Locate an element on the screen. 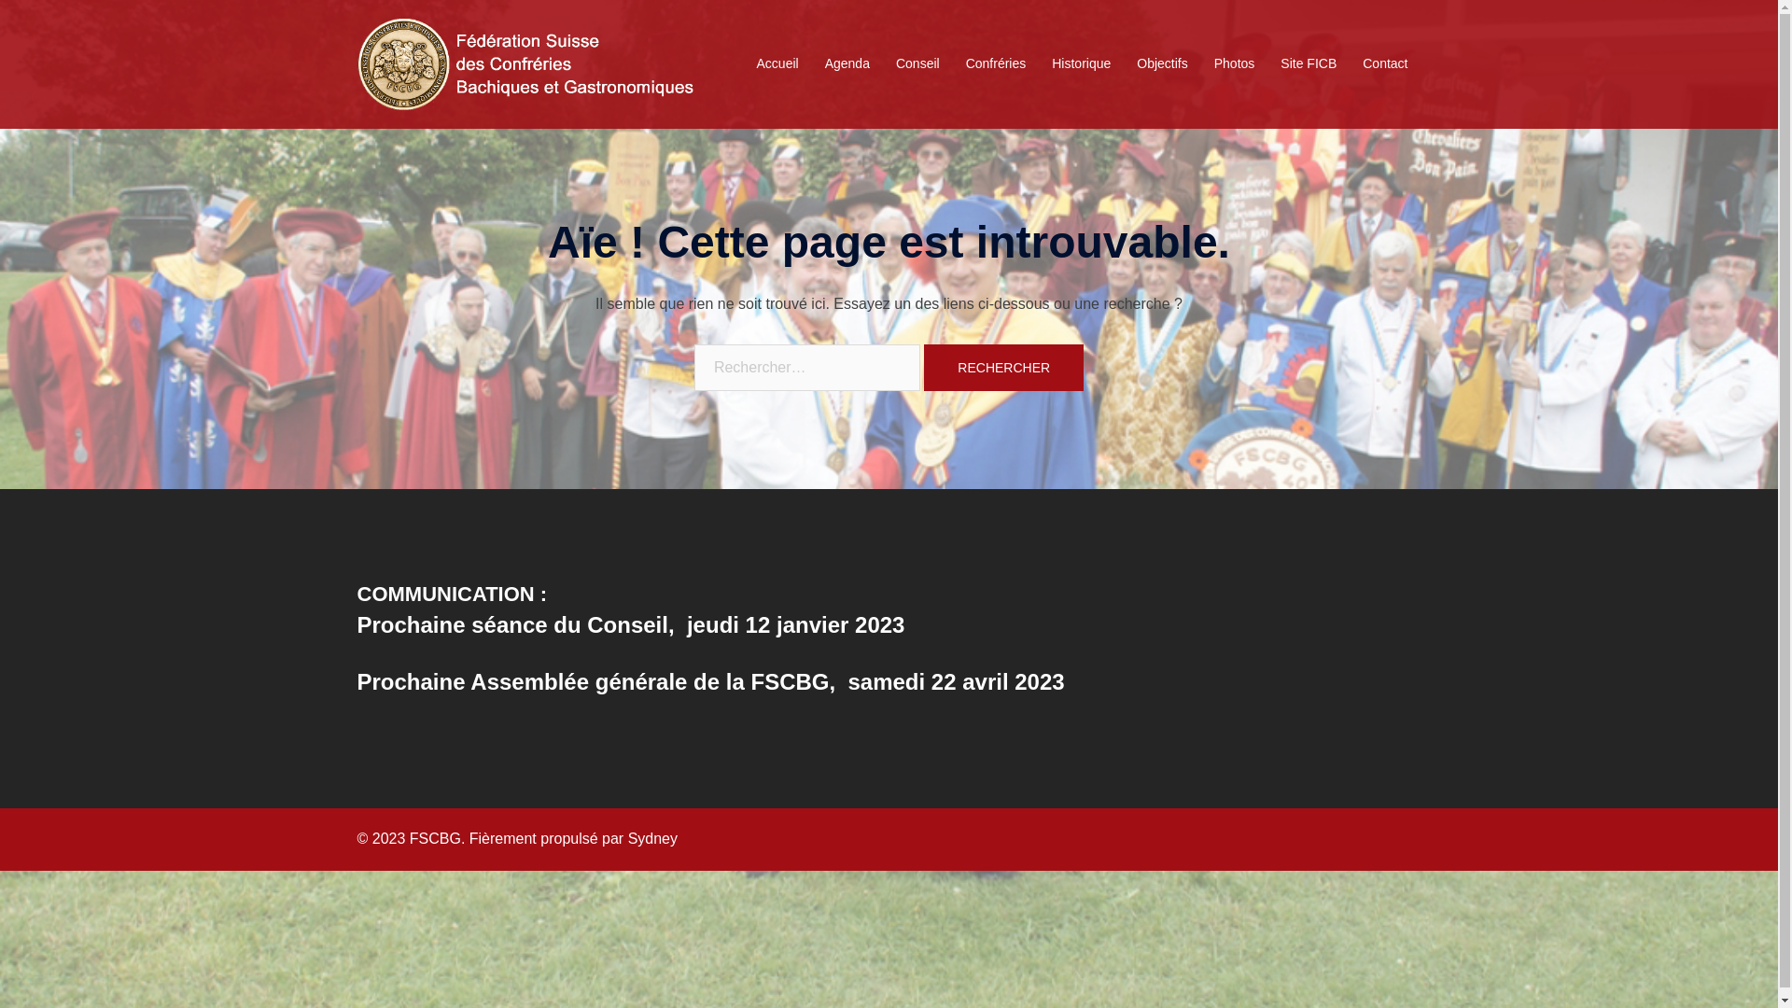  Conseil is located at coordinates (918, 64).